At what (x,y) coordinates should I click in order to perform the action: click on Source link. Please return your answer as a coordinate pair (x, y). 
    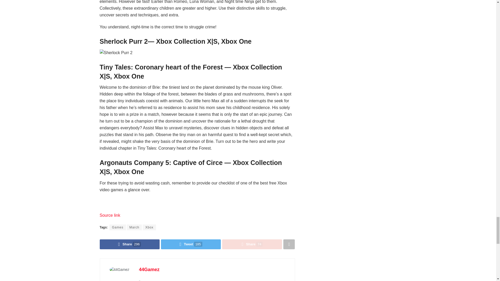
    Looking at the image, I should click on (110, 215).